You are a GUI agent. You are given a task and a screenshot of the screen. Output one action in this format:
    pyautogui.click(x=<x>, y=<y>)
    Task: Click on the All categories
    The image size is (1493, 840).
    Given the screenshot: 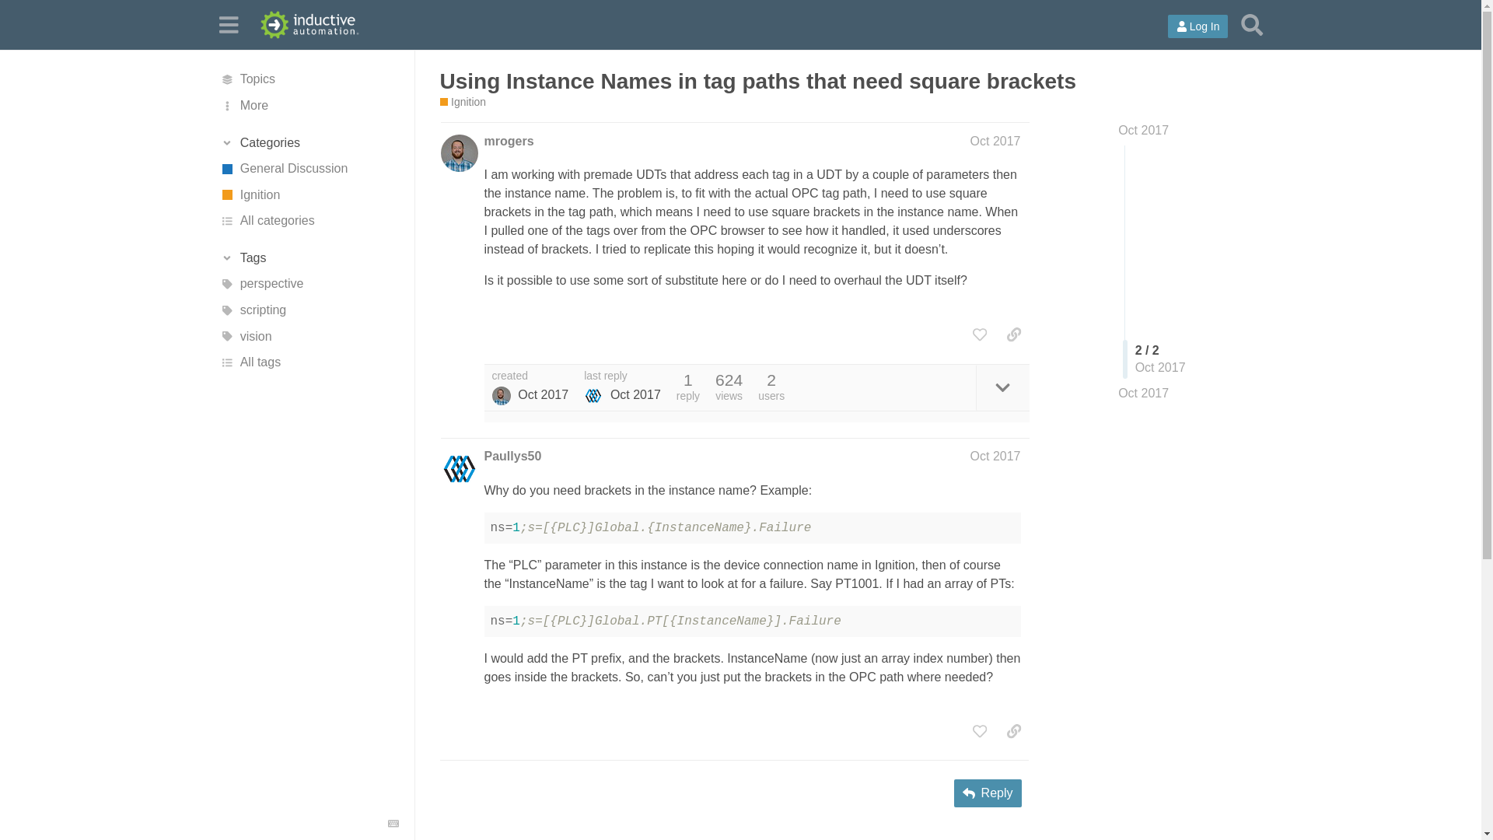 What is the action you would take?
    pyautogui.click(x=309, y=221)
    